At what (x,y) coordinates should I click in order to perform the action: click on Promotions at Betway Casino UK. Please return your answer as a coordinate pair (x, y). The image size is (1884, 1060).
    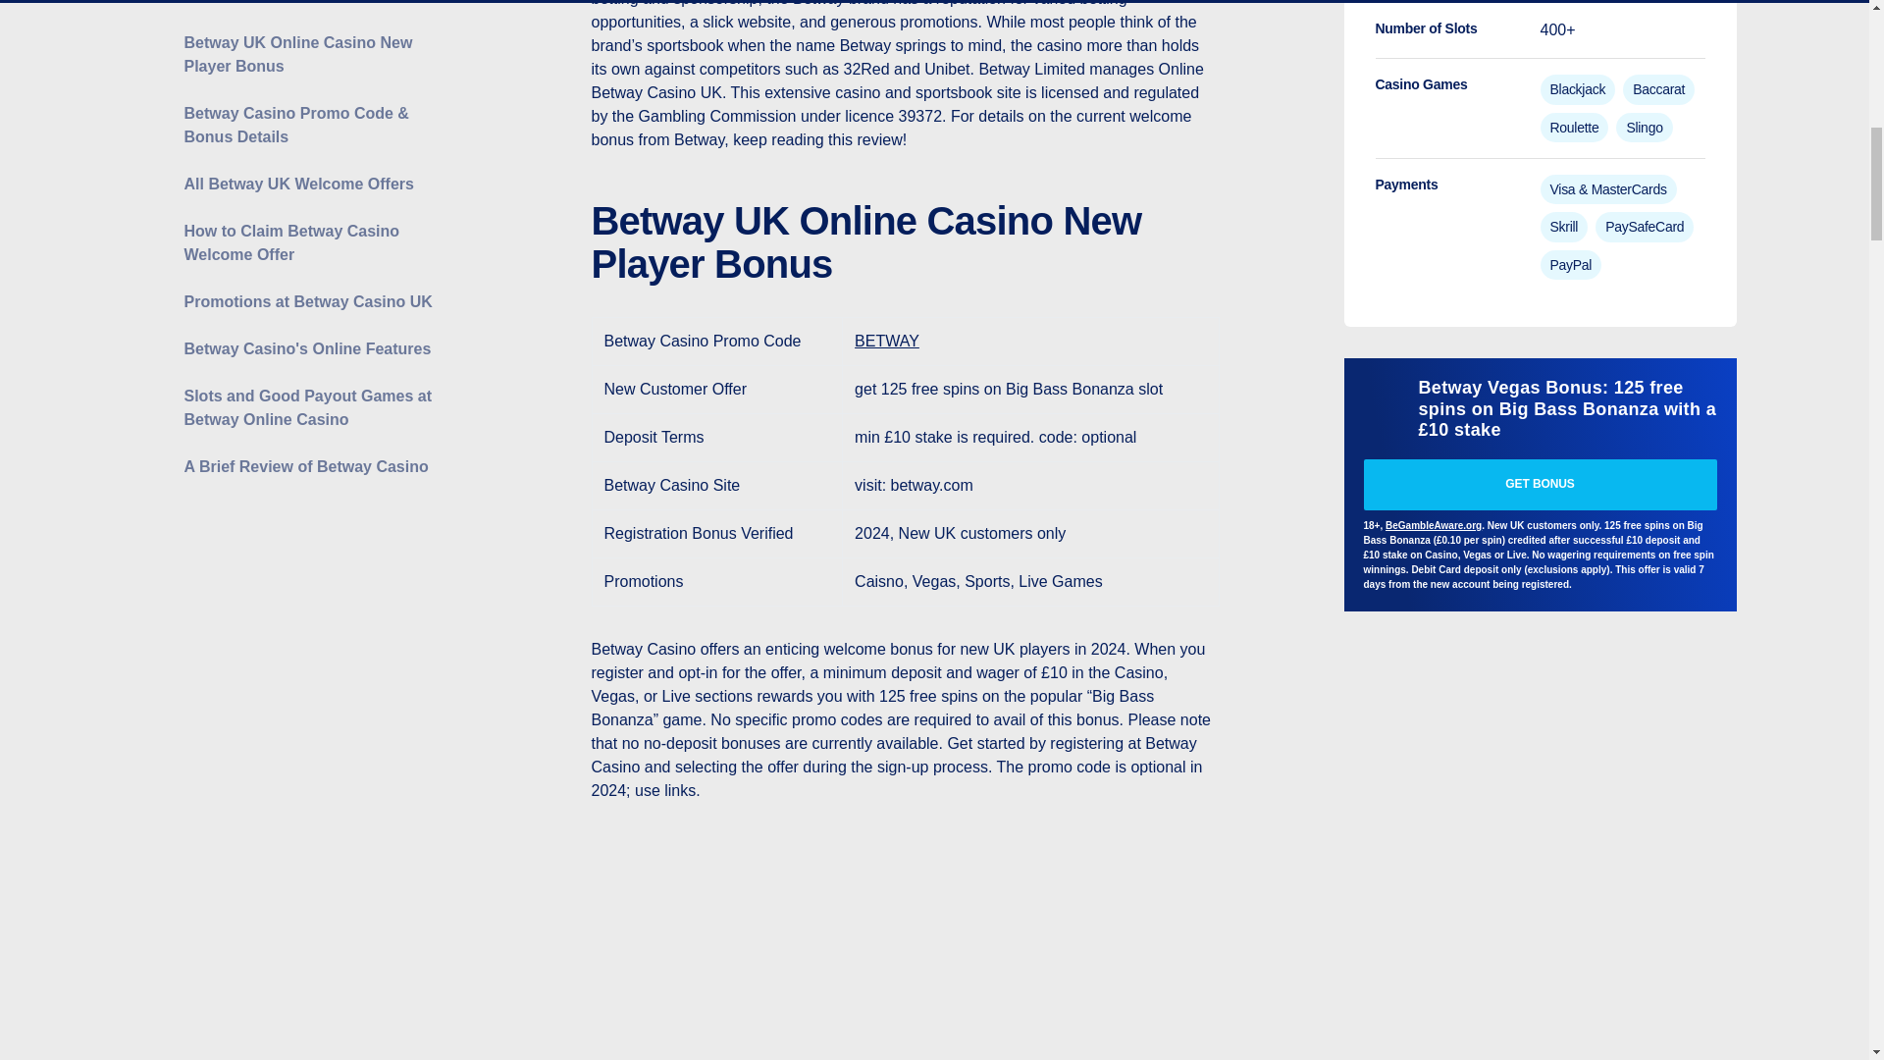
    Looking at the image, I should click on (312, 43).